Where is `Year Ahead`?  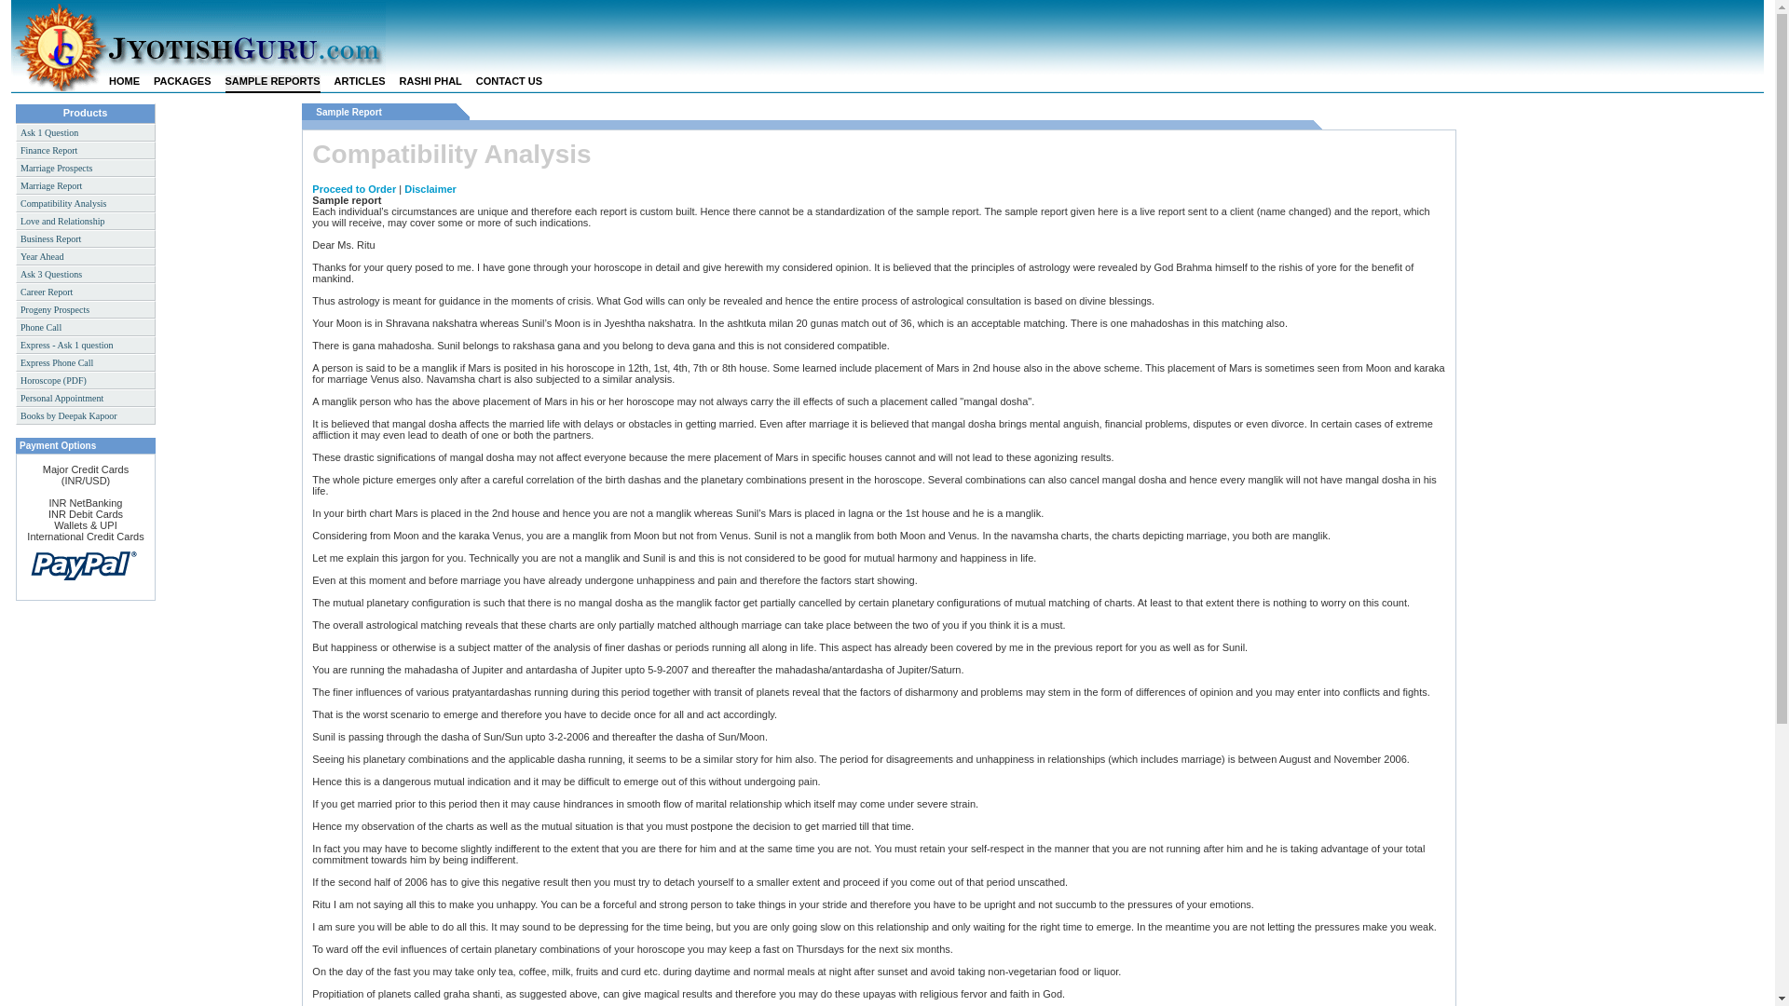 Year Ahead is located at coordinates (86, 256).